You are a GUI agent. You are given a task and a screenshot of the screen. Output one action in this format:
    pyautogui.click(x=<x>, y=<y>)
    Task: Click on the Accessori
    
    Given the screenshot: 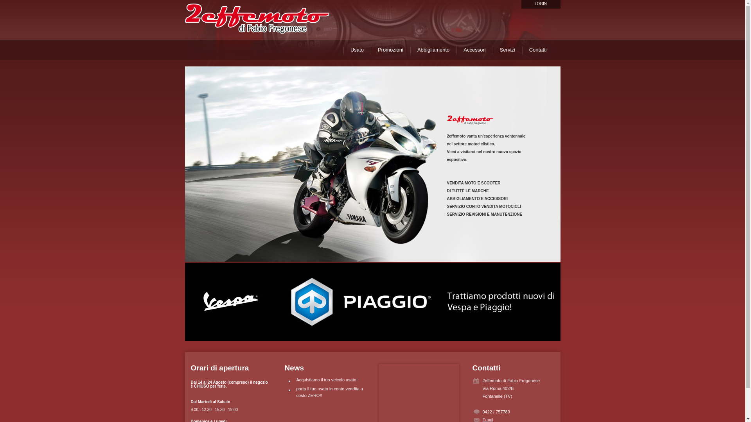 What is the action you would take?
    pyautogui.click(x=474, y=50)
    